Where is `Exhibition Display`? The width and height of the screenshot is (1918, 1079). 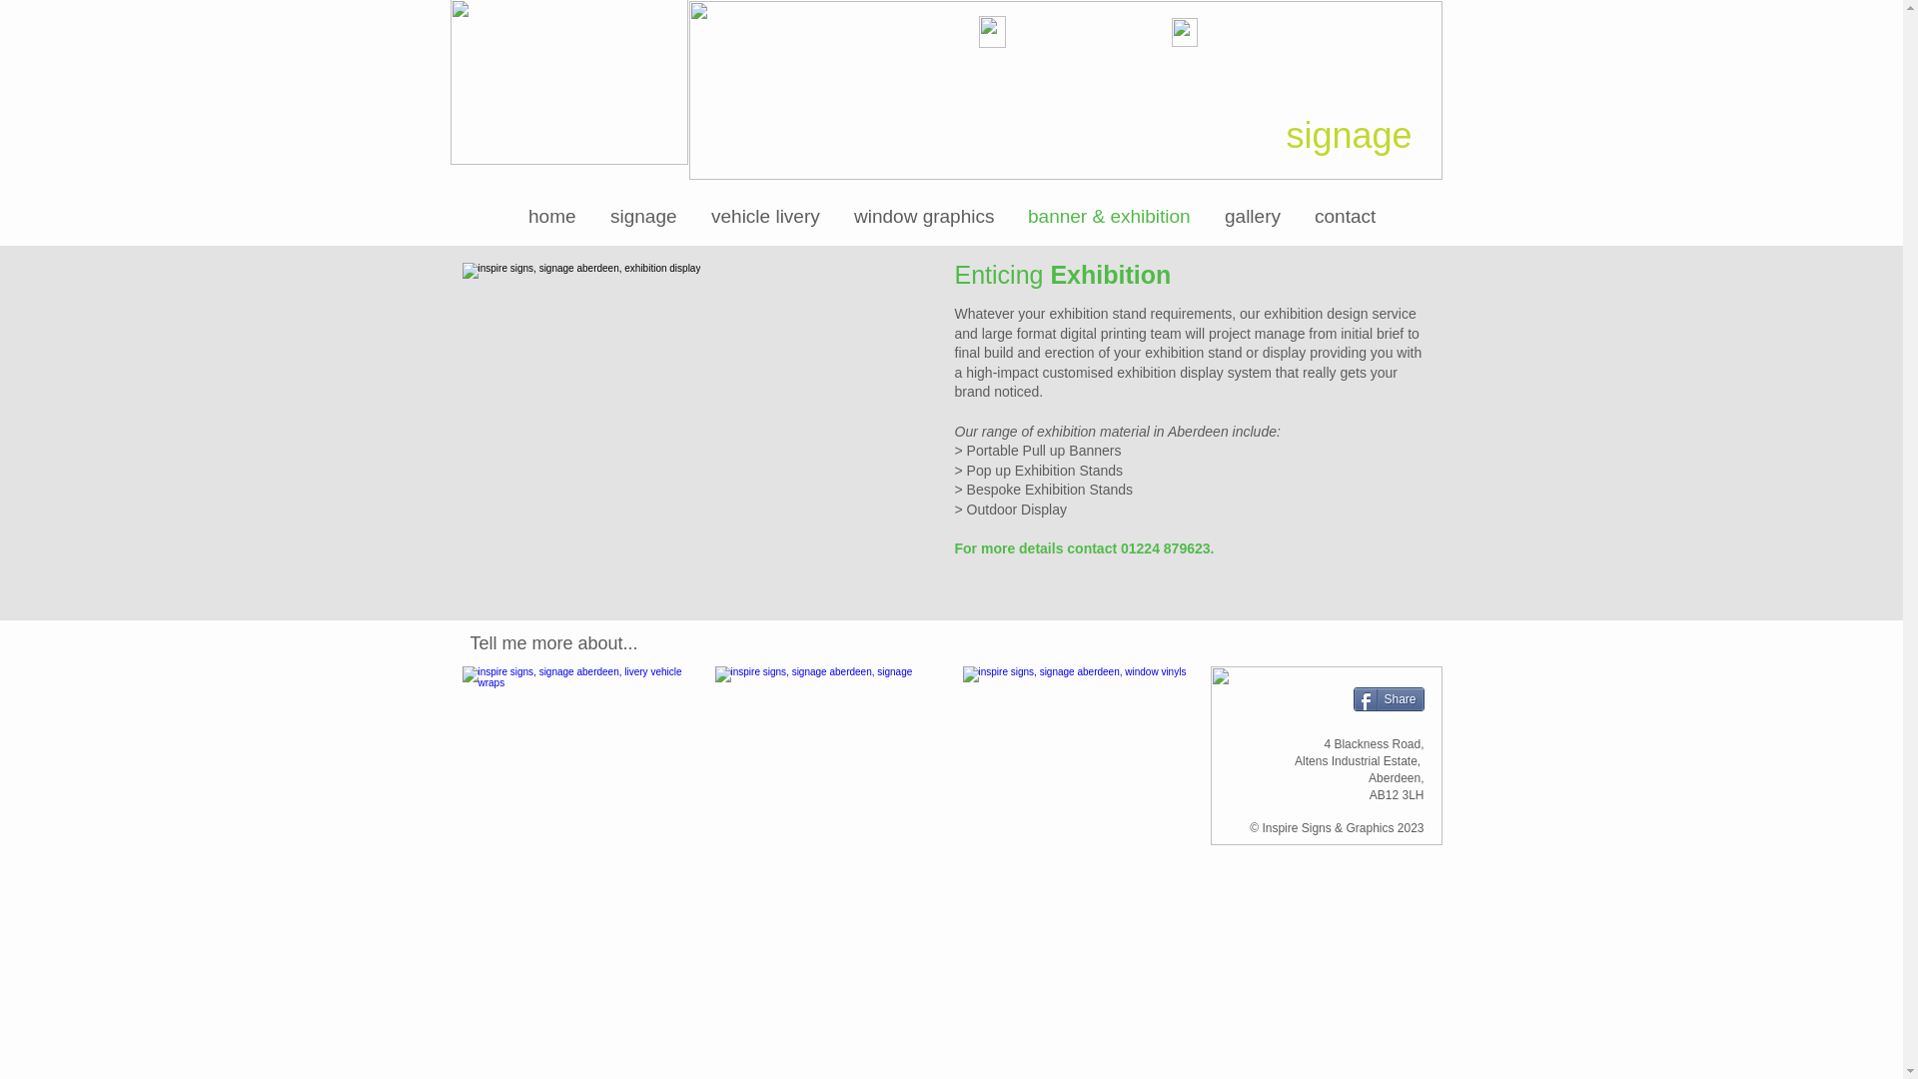 Exhibition Display is located at coordinates (698, 430).